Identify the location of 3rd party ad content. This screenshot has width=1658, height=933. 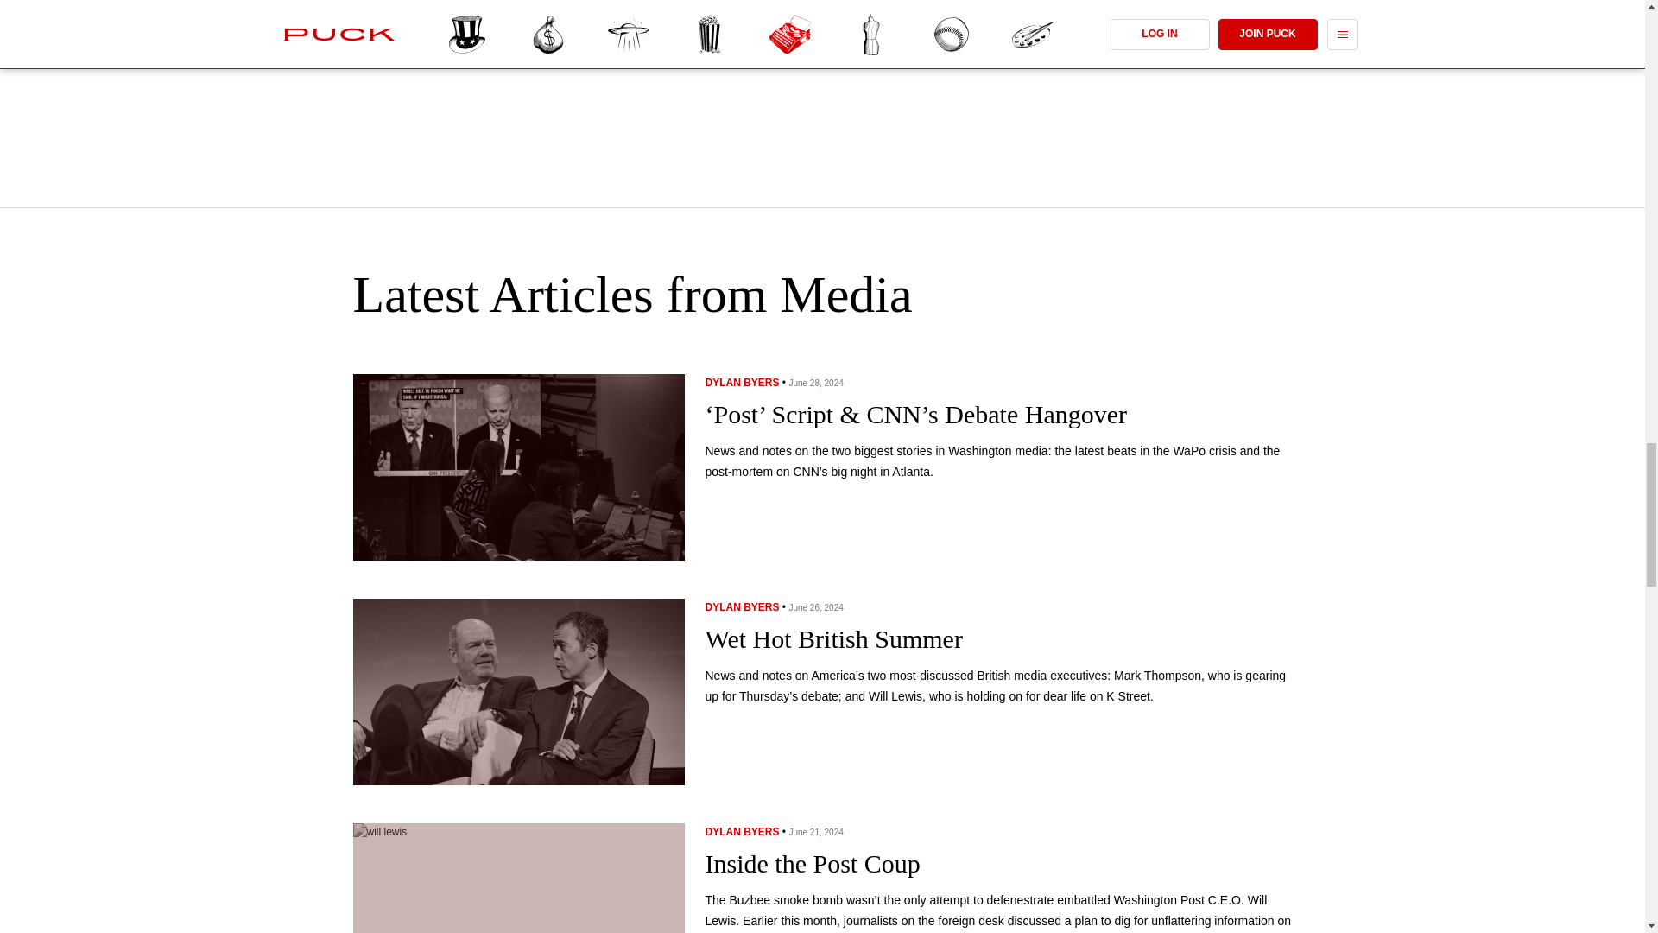
(823, 95).